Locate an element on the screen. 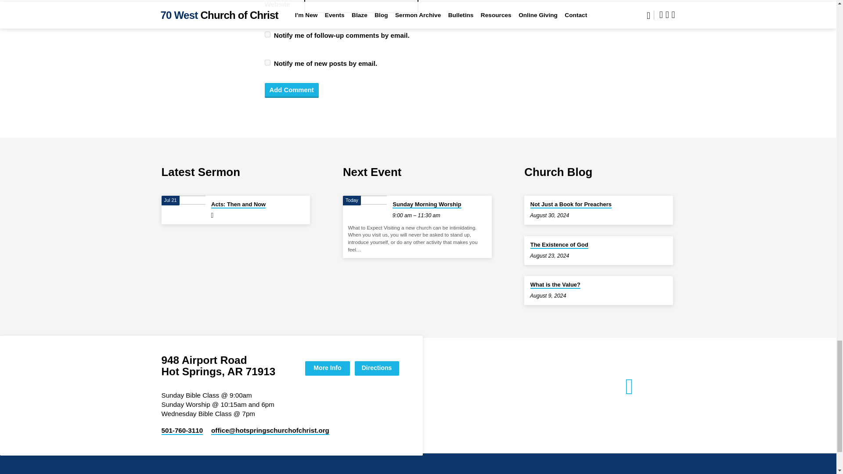  subscribe is located at coordinates (267, 34).